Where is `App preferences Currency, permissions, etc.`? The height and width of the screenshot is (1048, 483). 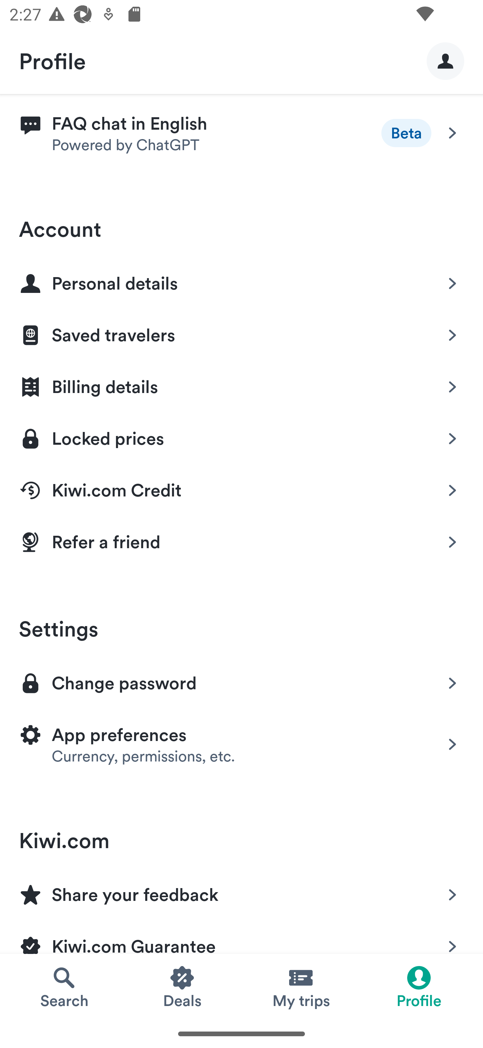 App preferences Currency, permissions, etc. is located at coordinates (241, 744).